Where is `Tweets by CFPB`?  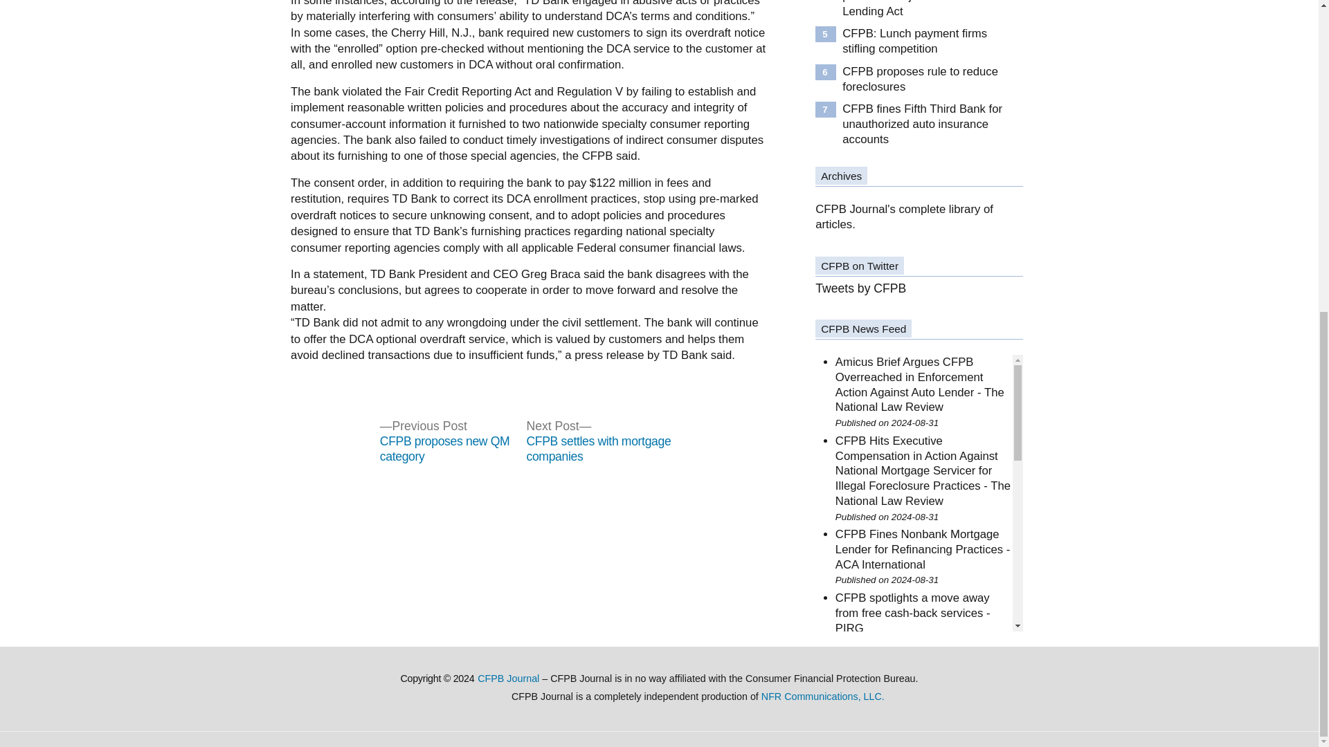 Tweets by CFPB is located at coordinates (861, 288).